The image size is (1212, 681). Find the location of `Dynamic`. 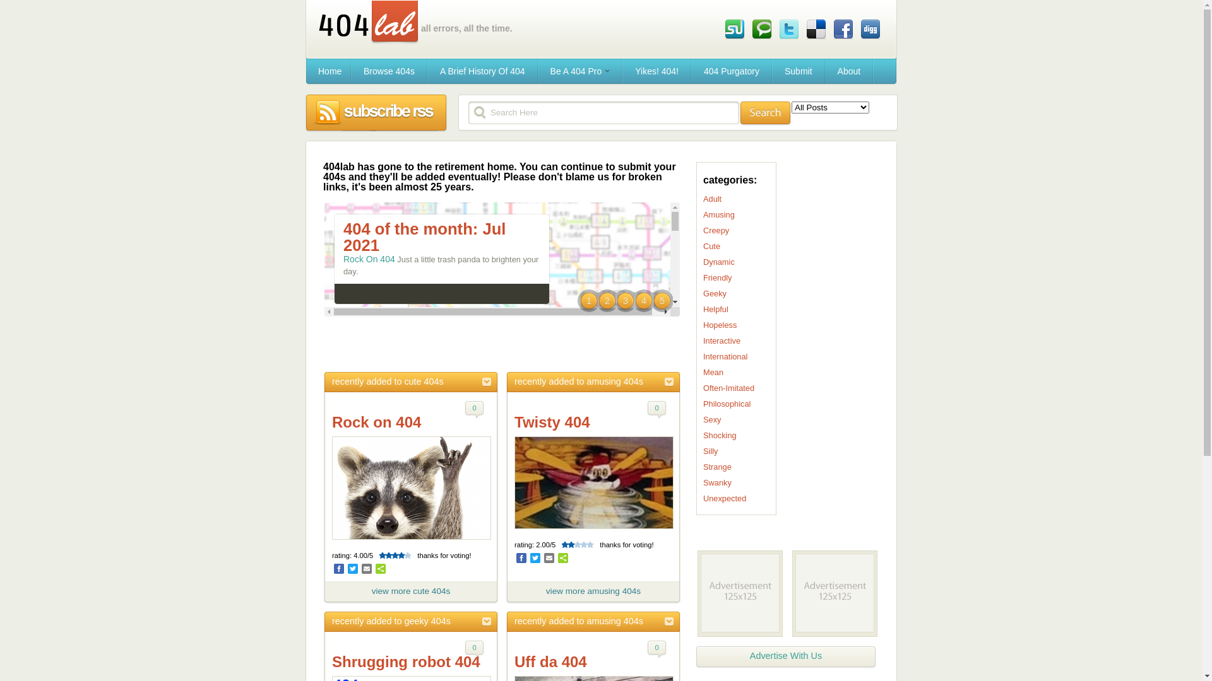

Dynamic is located at coordinates (719, 262).